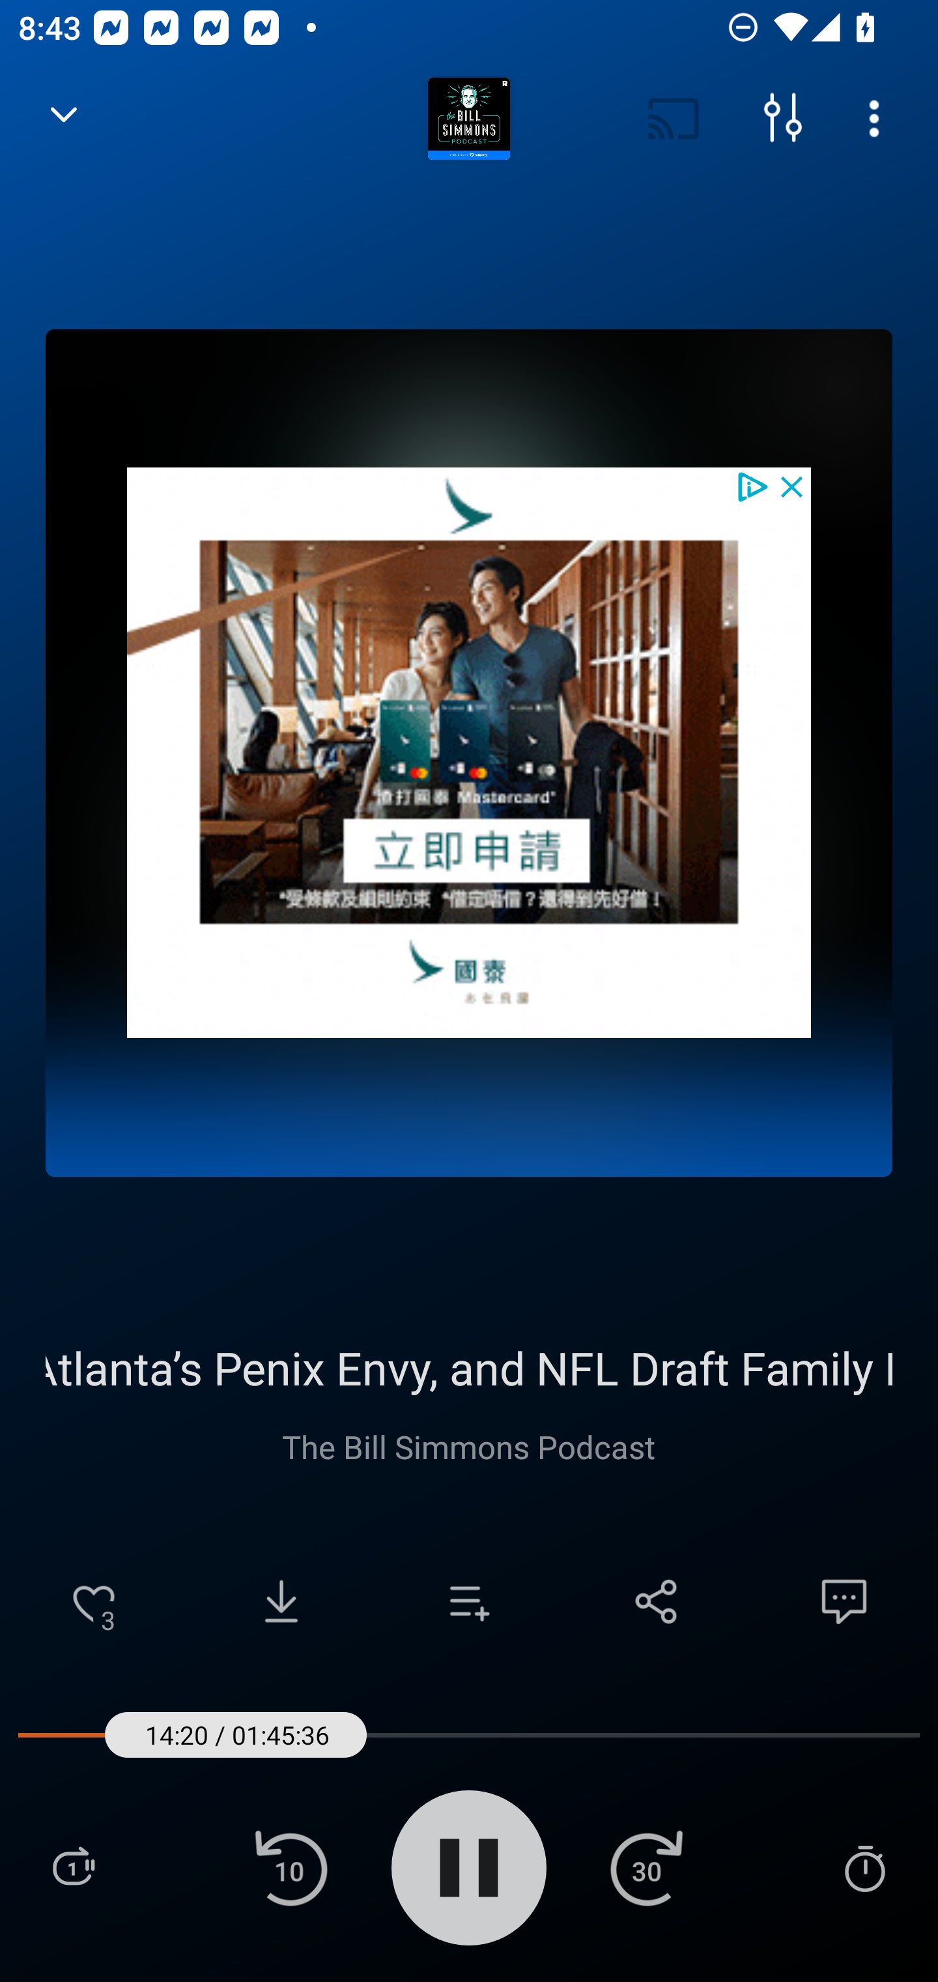  Describe the element at coordinates (468, 1446) in the screenshot. I see `The Bill Simmons Podcast` at that location.